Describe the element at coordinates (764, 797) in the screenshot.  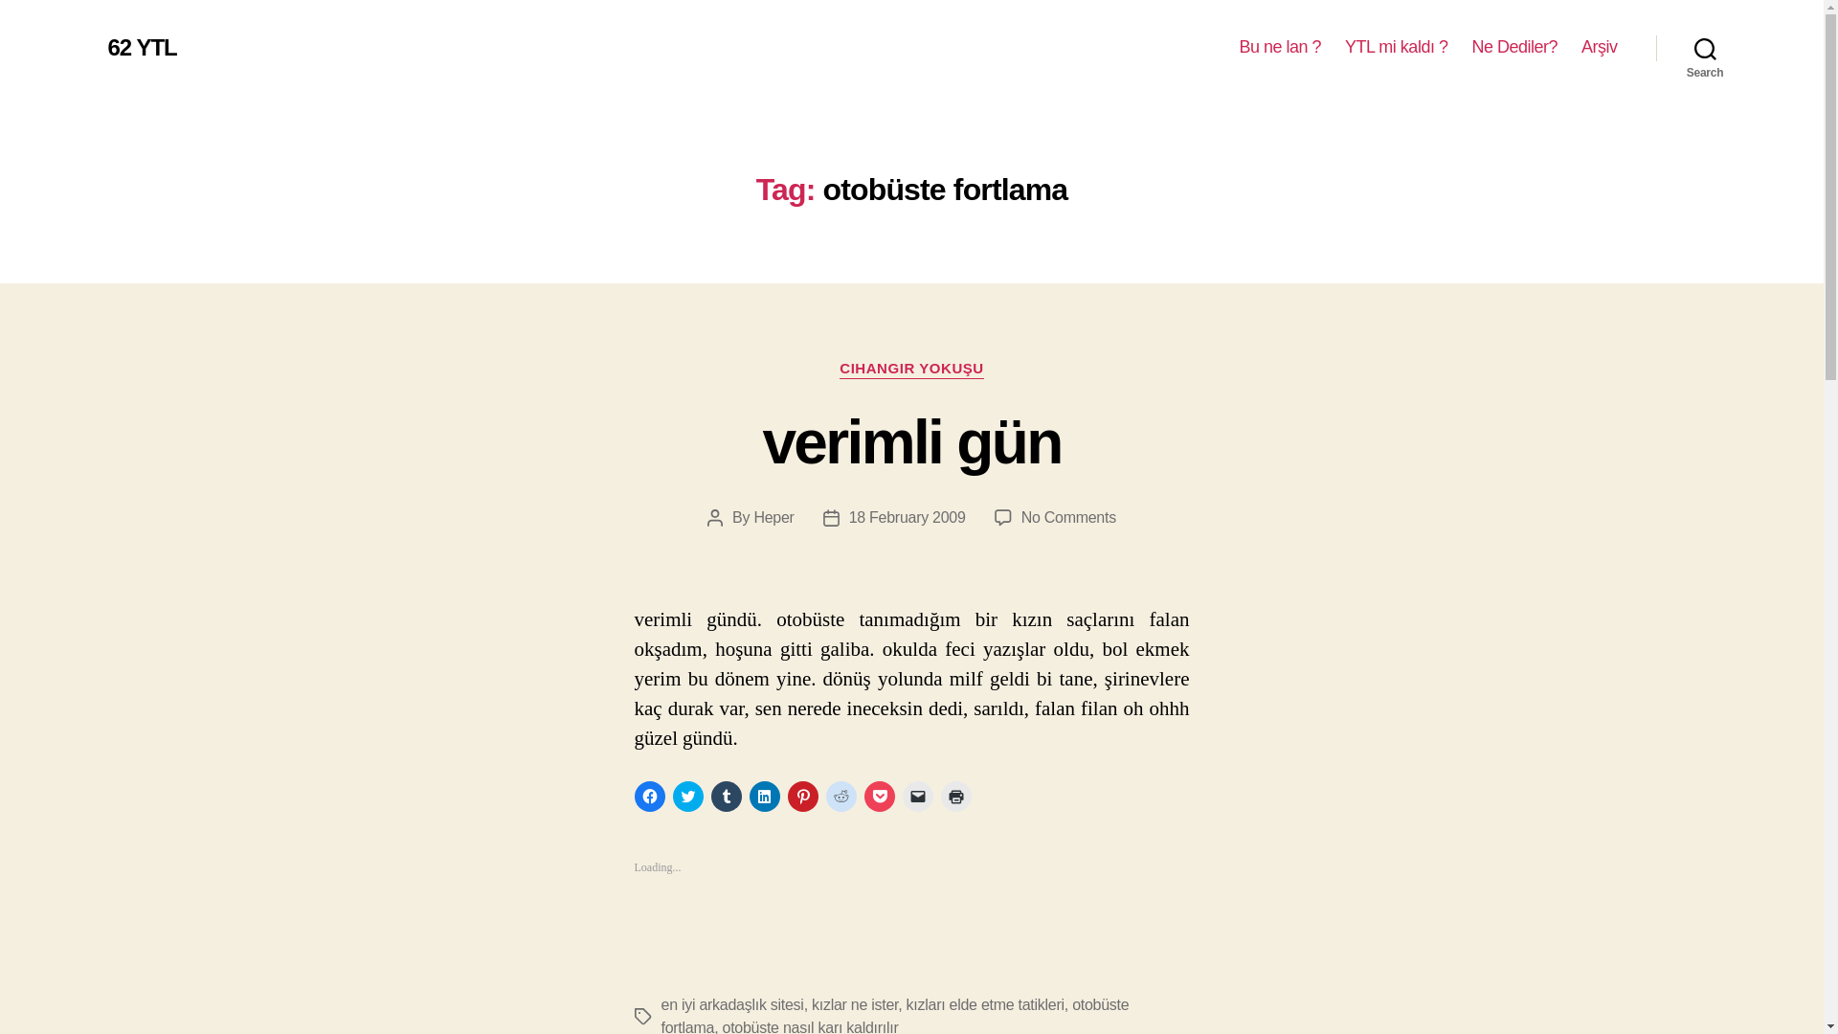
I see `Click to share on LinkedIn` at that location.